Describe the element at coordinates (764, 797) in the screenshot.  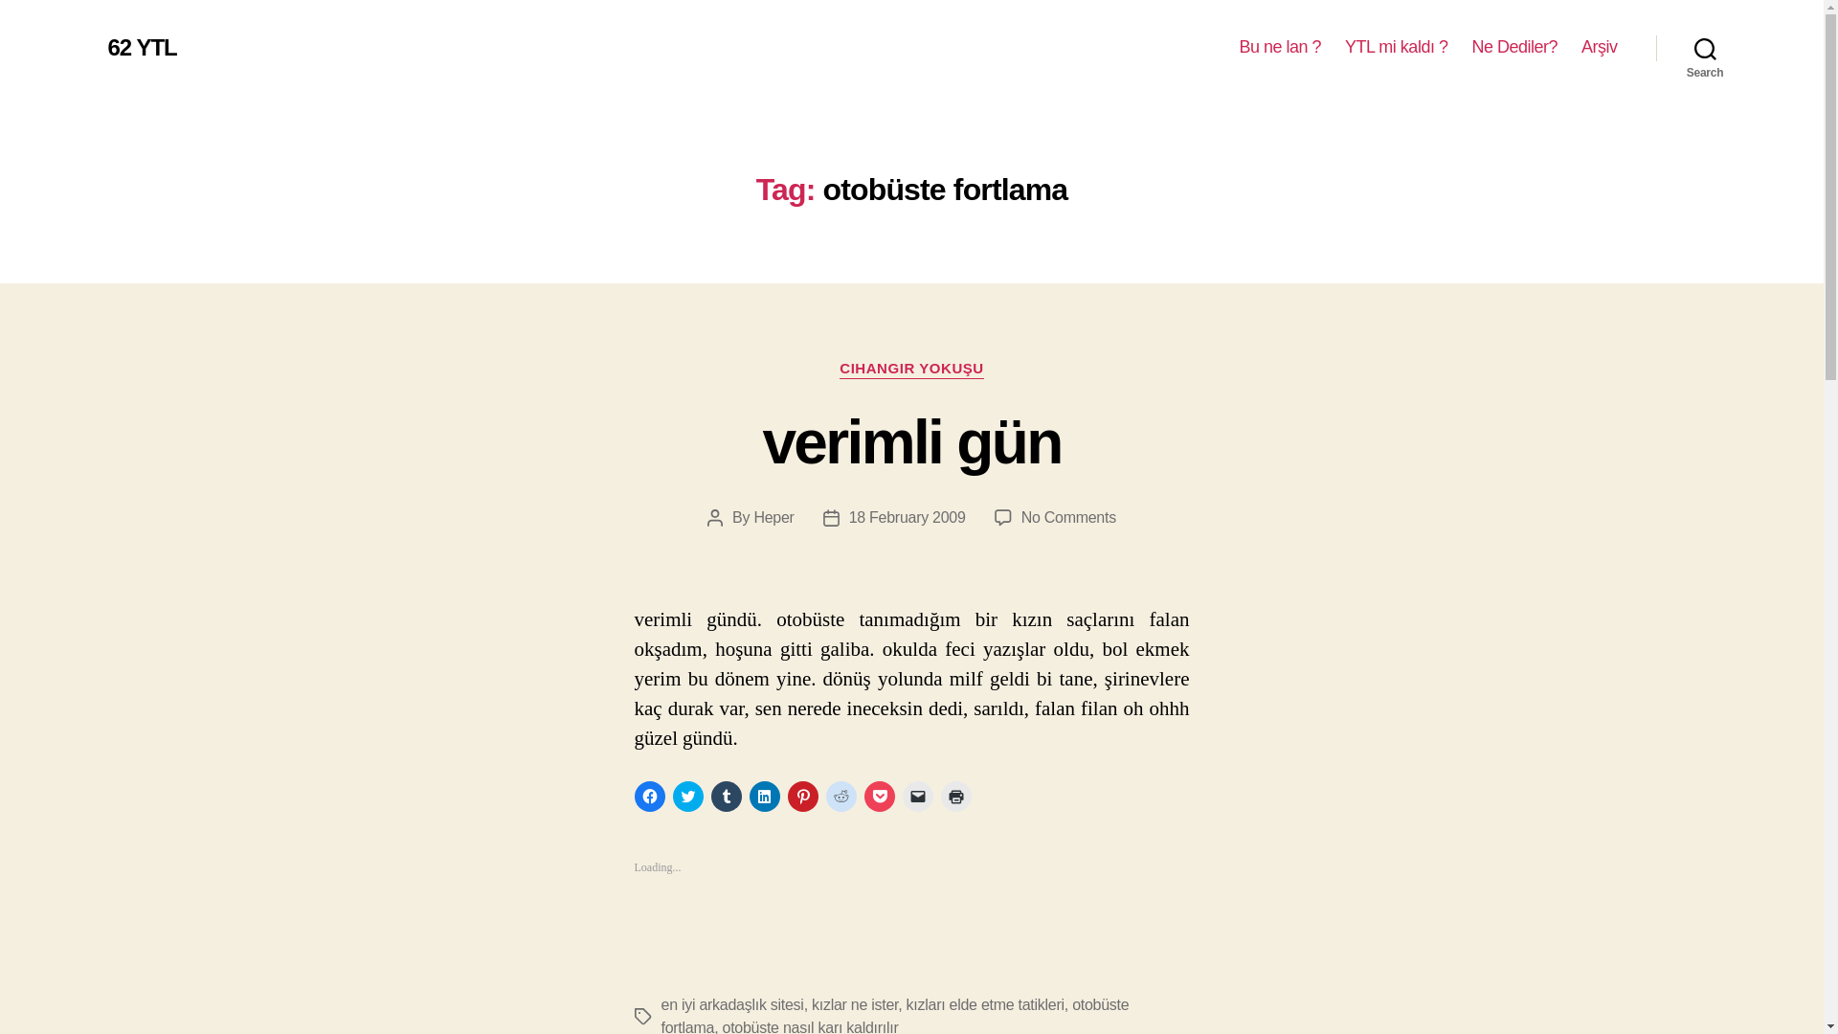
I see `Click to share on LinkedIn` at that location.